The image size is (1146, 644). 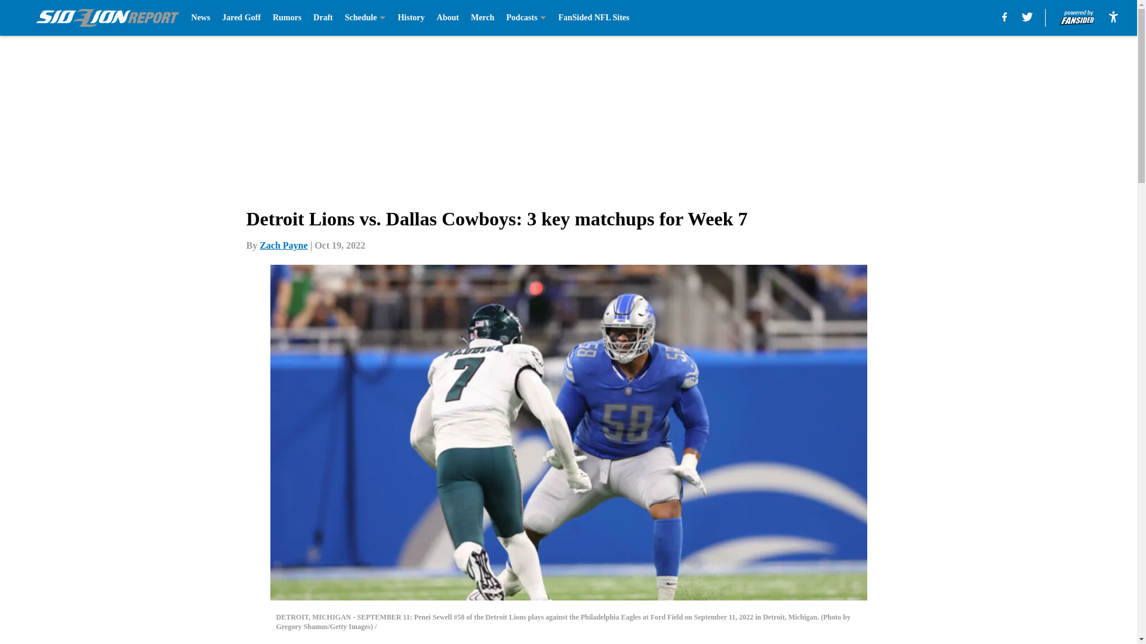 What do you see at coordinates (241, 18) in the screenshot?
I see `Jared Goff` at bounding box center [241, 18].